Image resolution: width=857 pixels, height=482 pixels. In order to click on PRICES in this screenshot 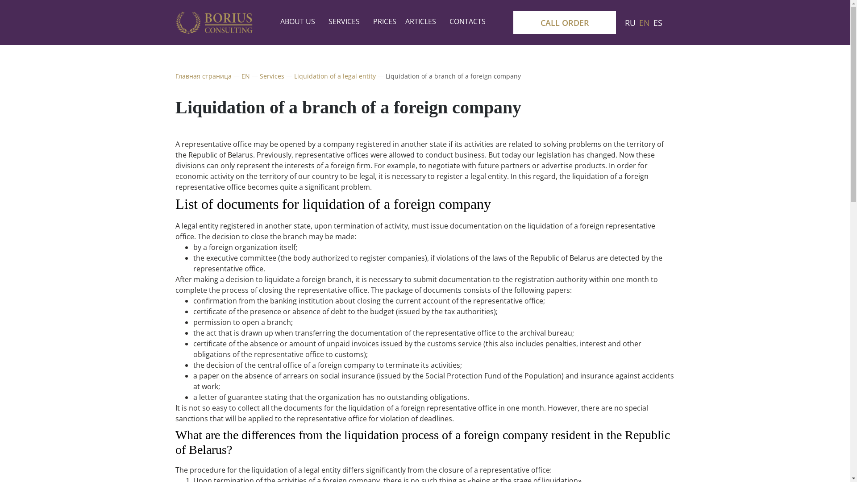, I will do `click(385, 21)`.